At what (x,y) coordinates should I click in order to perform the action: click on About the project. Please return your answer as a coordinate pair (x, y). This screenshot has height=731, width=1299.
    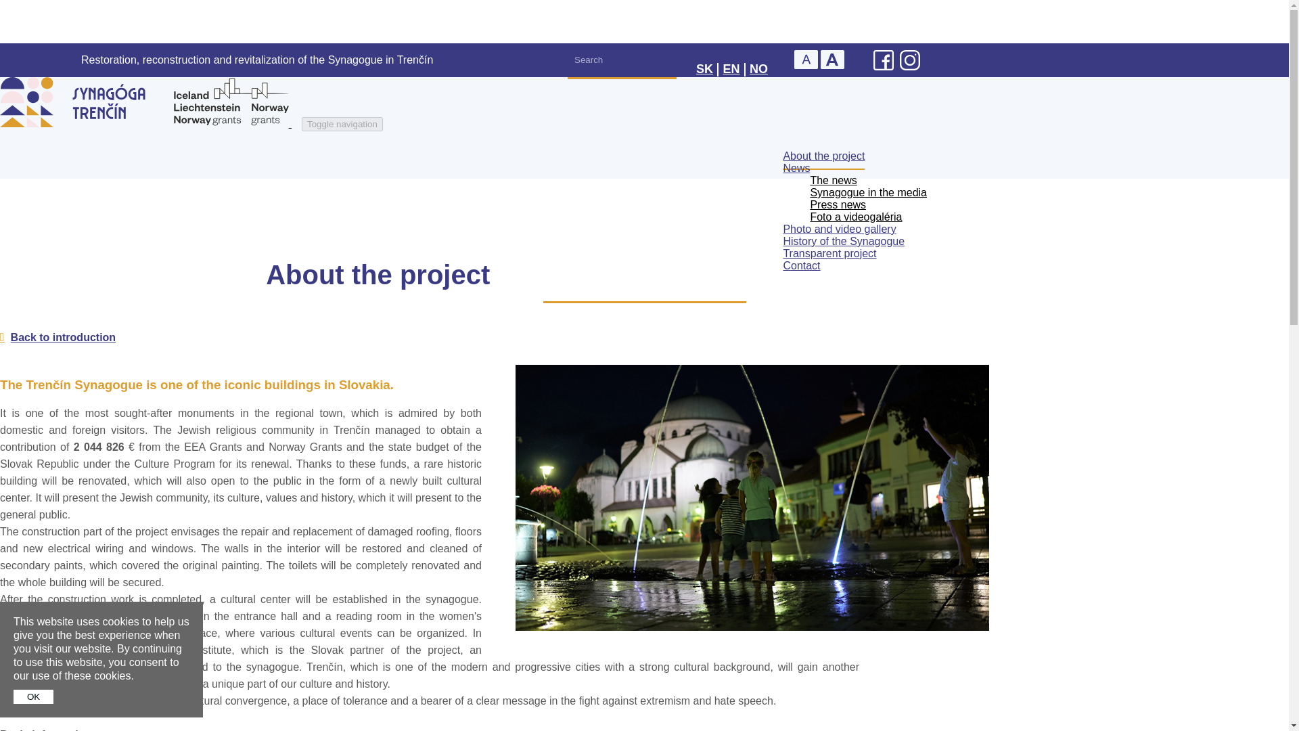
    Looking at the image, I should click on (824, 156).